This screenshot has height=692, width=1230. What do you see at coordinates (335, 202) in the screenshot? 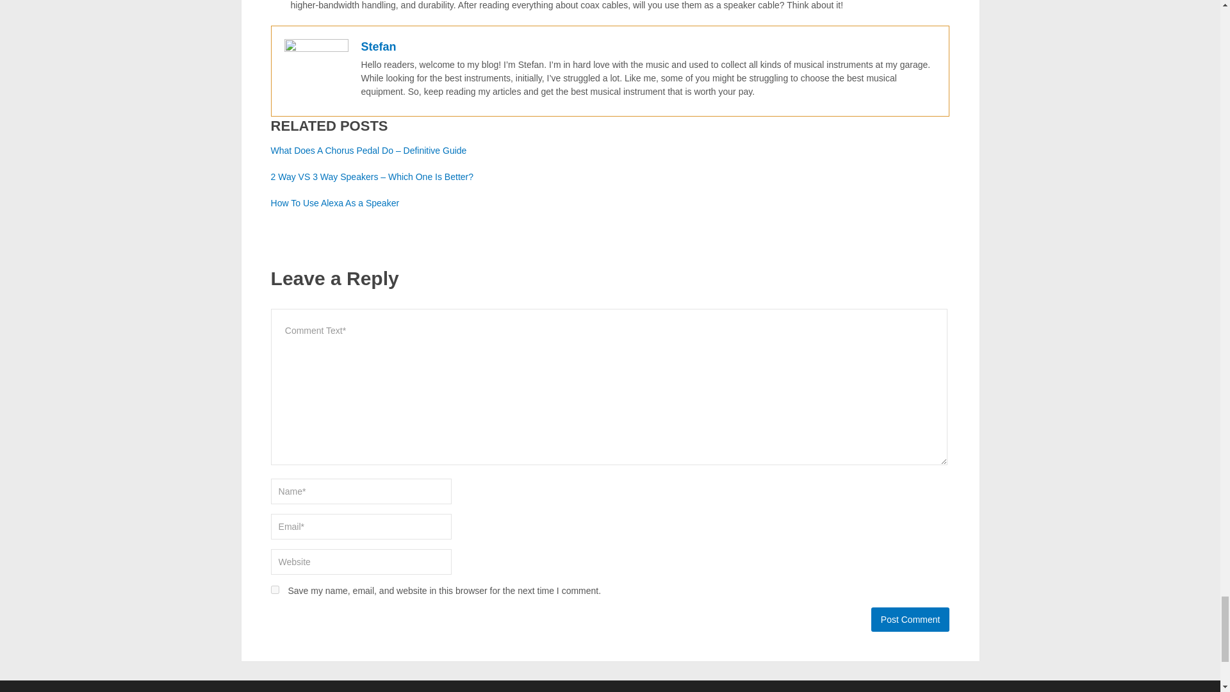
I see `How To Use Alexa As a Speaker` at bounding box center [335, 202].